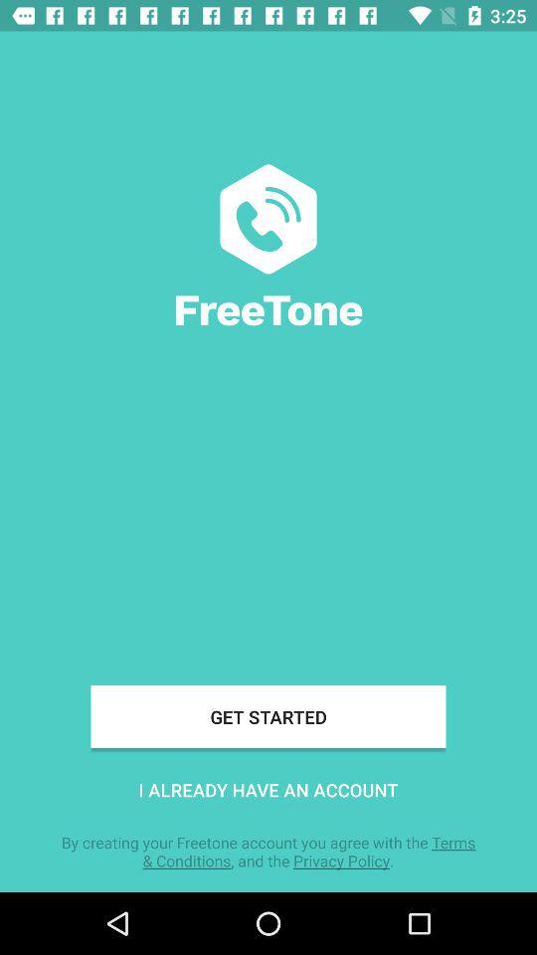 The image size is (537, 955). What do you see at coordinates (268, 852) in the screenshot?
I see `tap by creating your item` at bounding box center [268, 852].